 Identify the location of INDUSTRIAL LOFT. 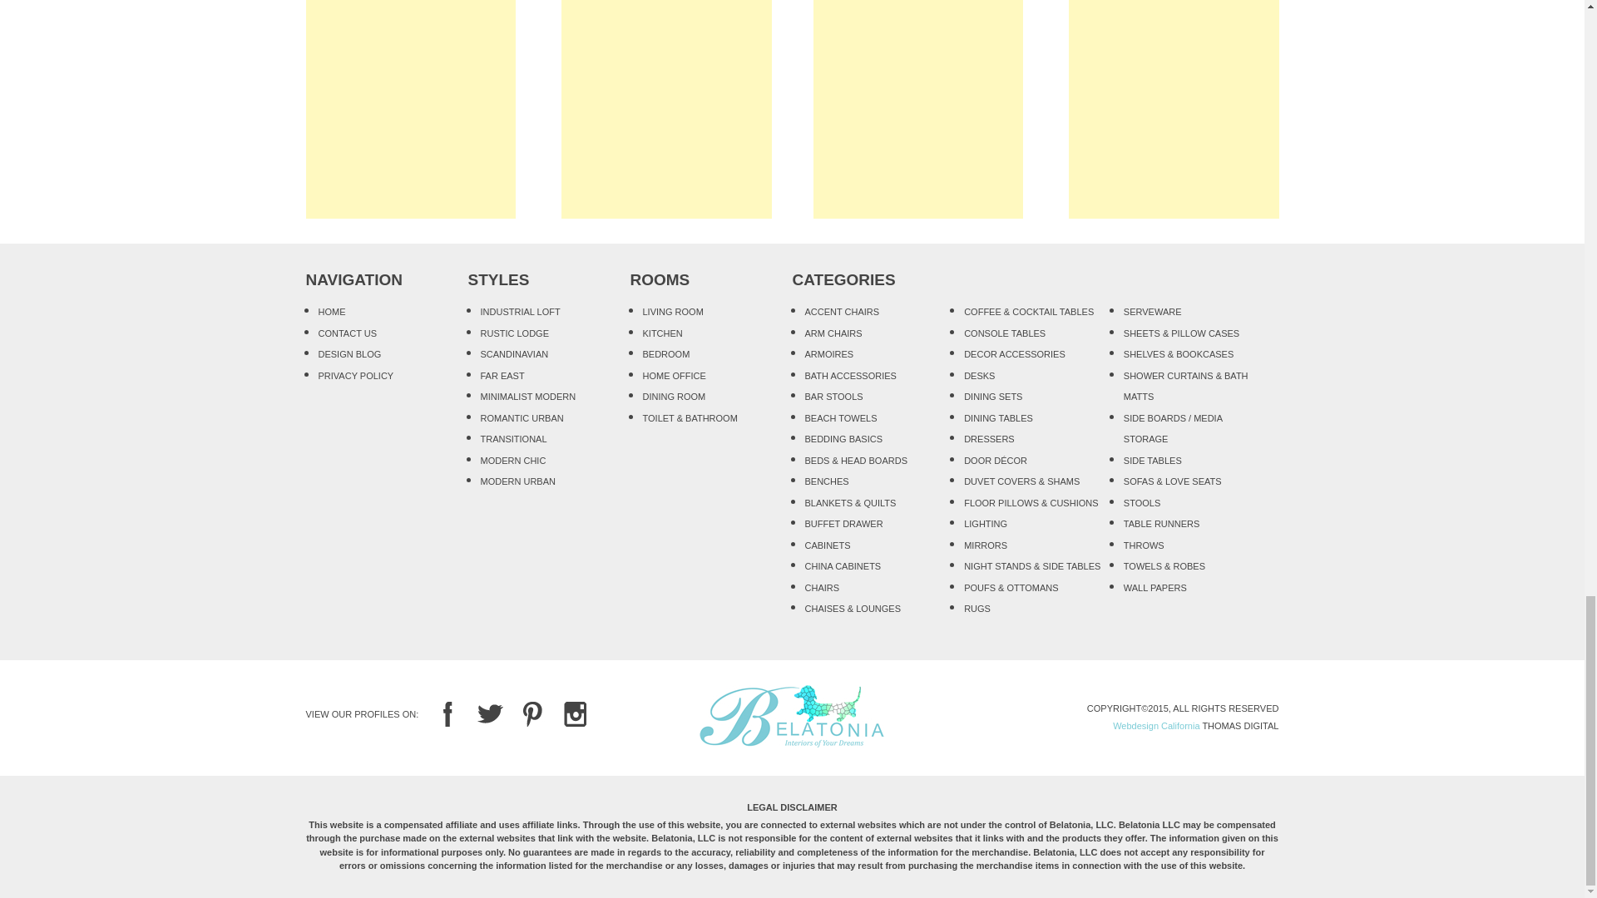
(520, 312).